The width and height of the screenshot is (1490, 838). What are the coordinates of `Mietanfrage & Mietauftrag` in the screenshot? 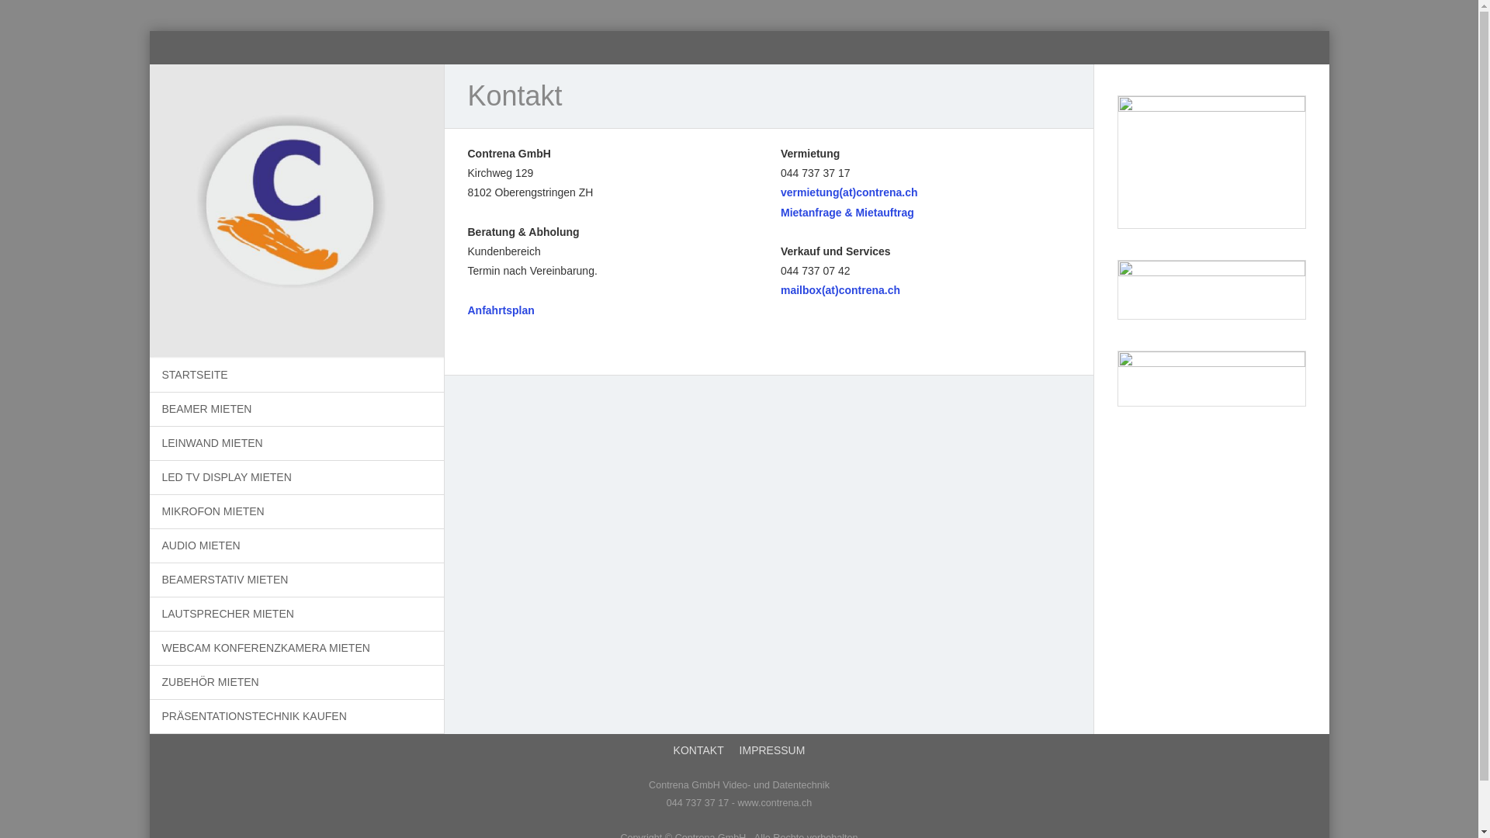 It's located at (847, 213).